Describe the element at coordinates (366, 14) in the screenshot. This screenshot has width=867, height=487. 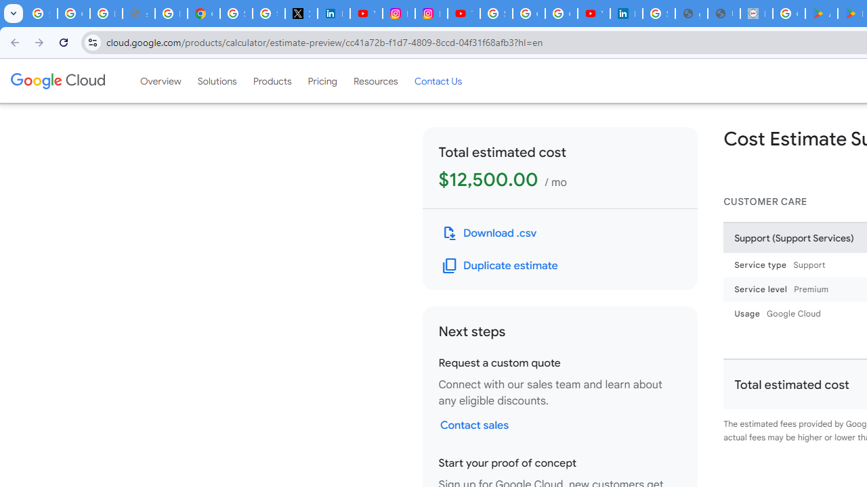
I see `YouTube Content Monetization Policies - How YouTube Works` at that location.